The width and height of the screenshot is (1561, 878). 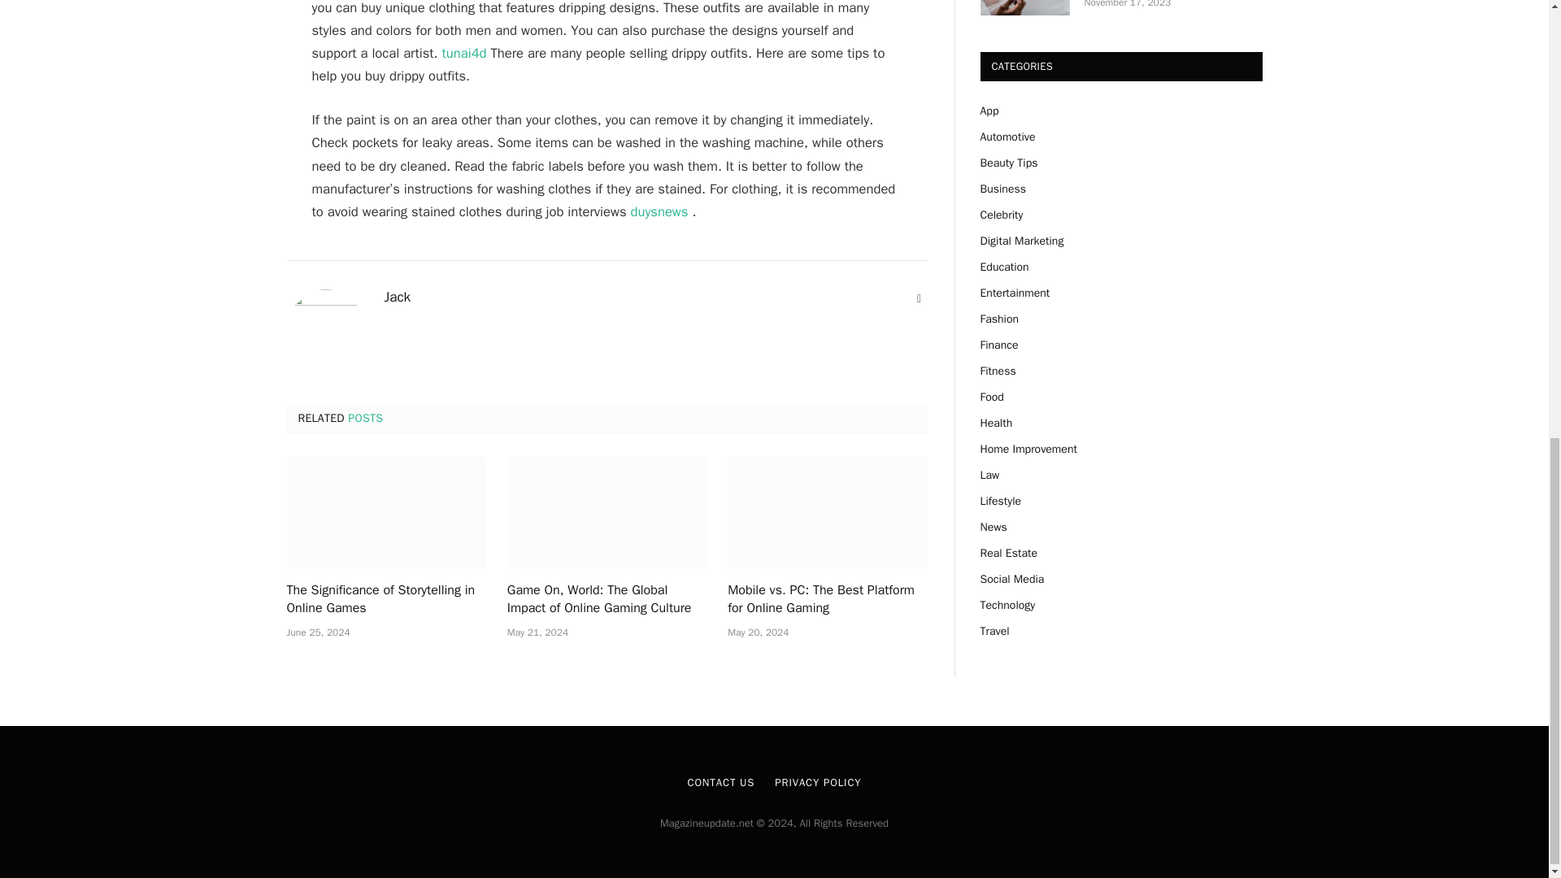 What do you see at coordinates (827, 512) in the screenshot?
I see `Mobile vs. PC: The Best Platform for Online Gaming` at bounding box center [827, 512].